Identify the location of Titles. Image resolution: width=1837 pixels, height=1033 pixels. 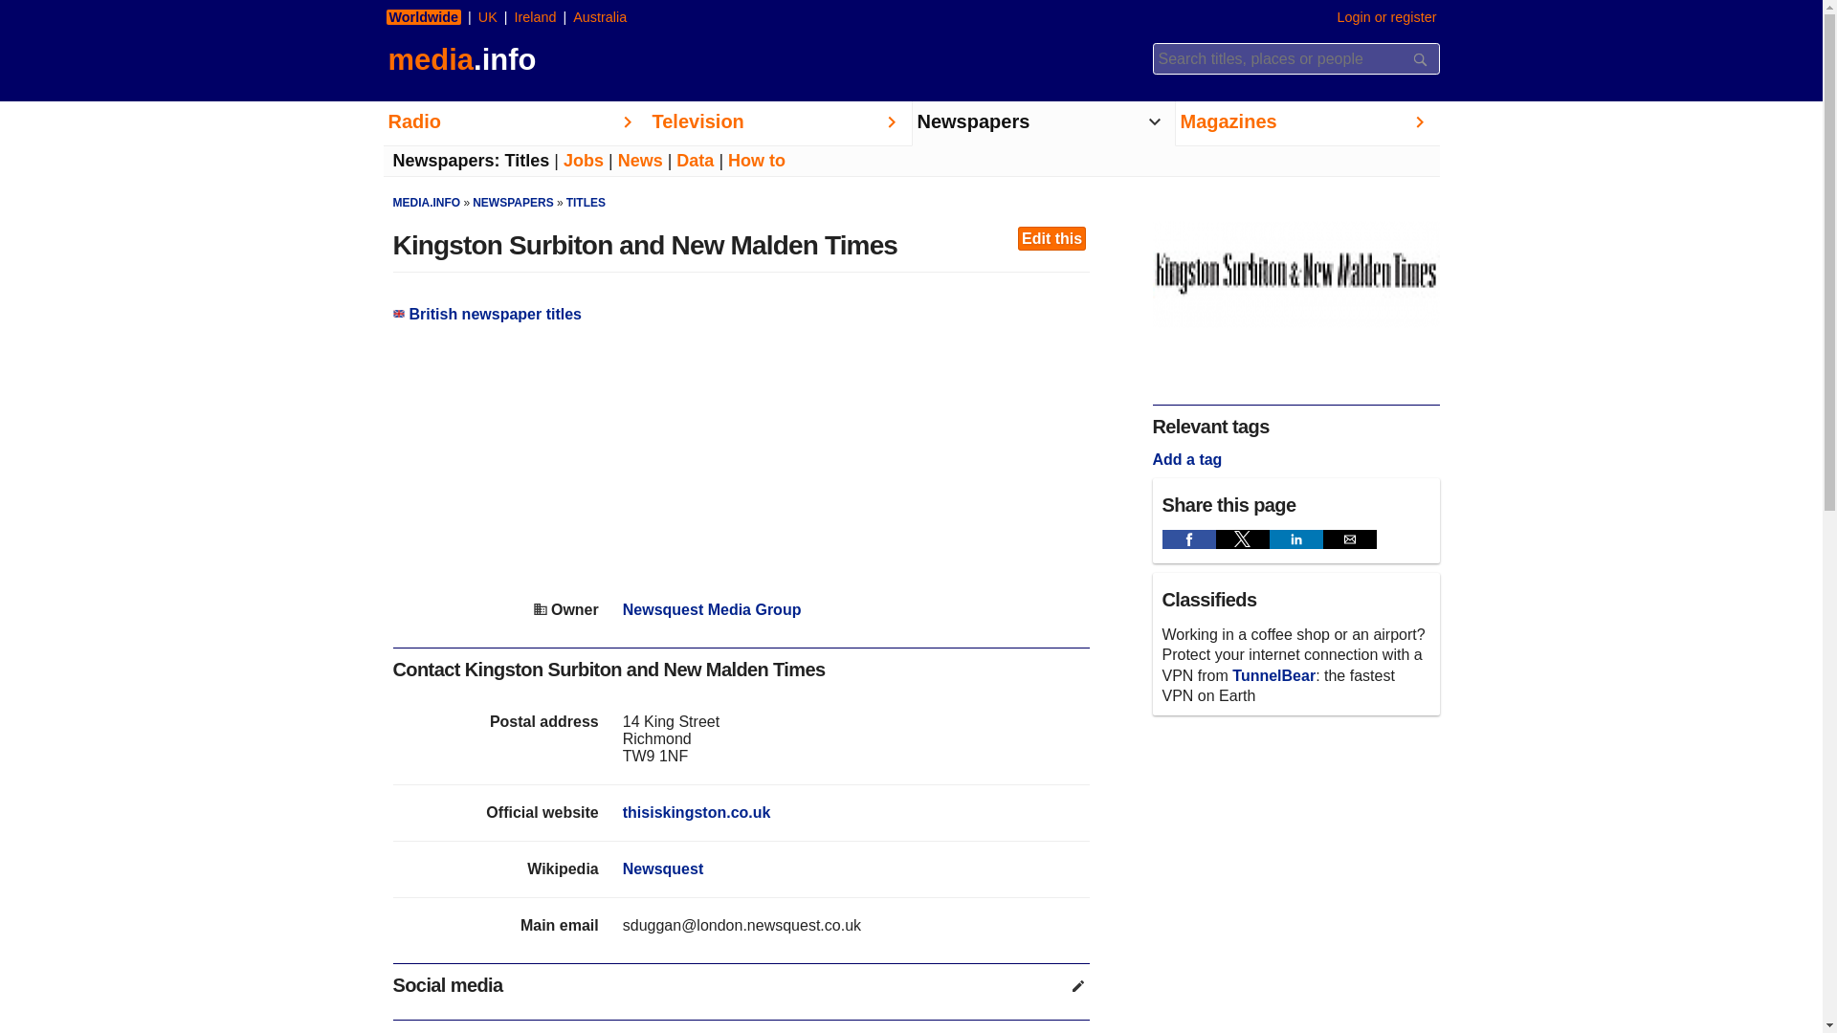
(527, 161).